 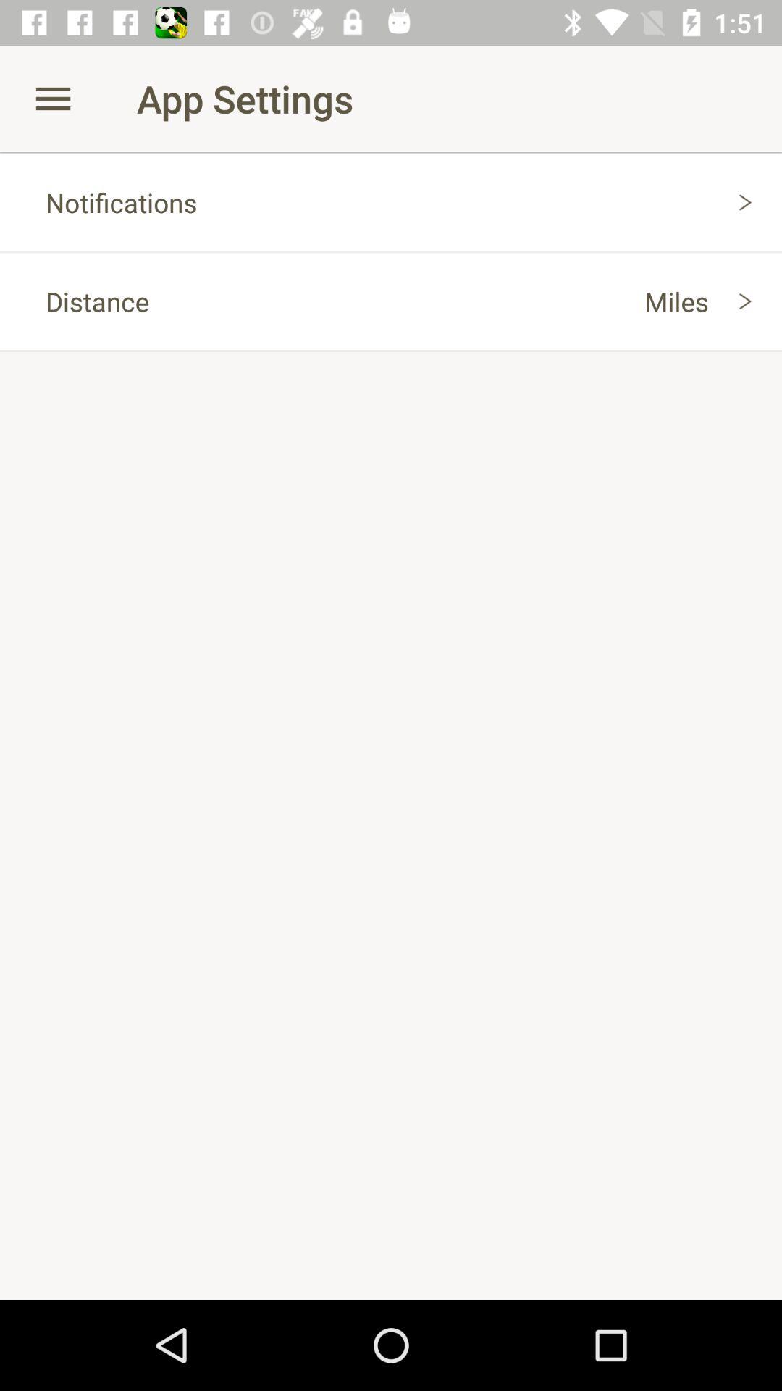 I want to click on click item above the distance icon, so click(x=391, y=202).